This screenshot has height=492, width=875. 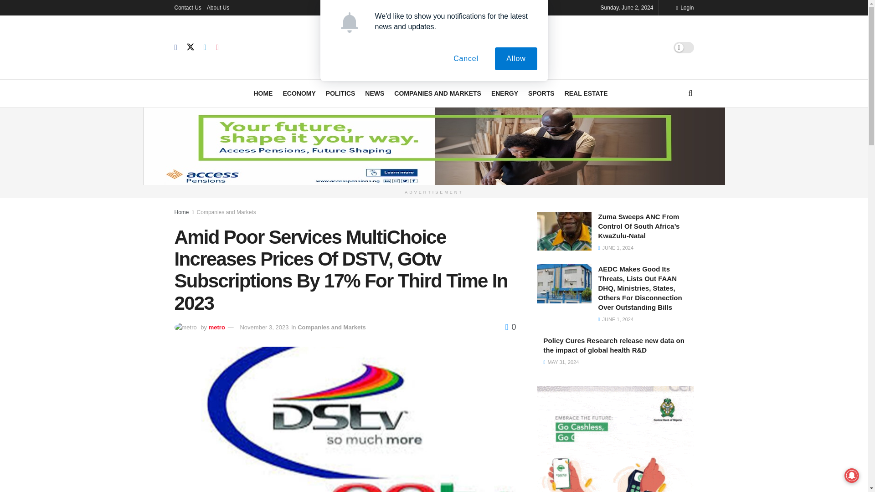 What do you see at coordinates (188, 7) in the screenshot?
I see `Contact Us` at bounding box center [188, 7].